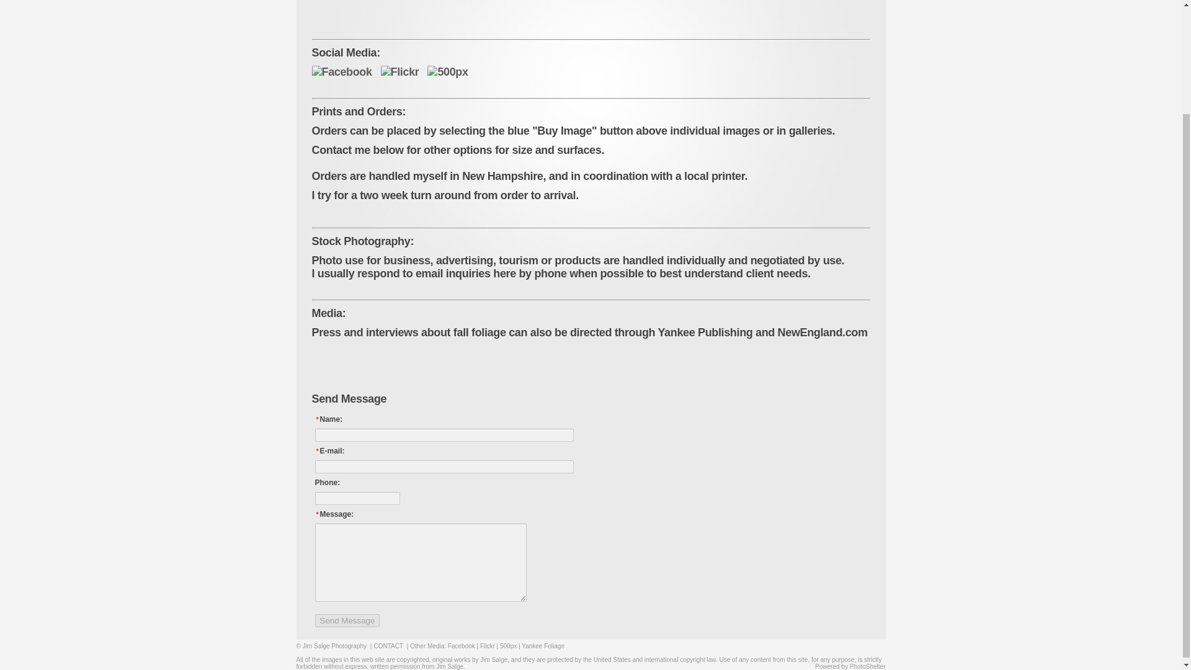 Image resolution: width=1191 pixels, height=670 pixels. I want to click on 500px, so click(509, 645).